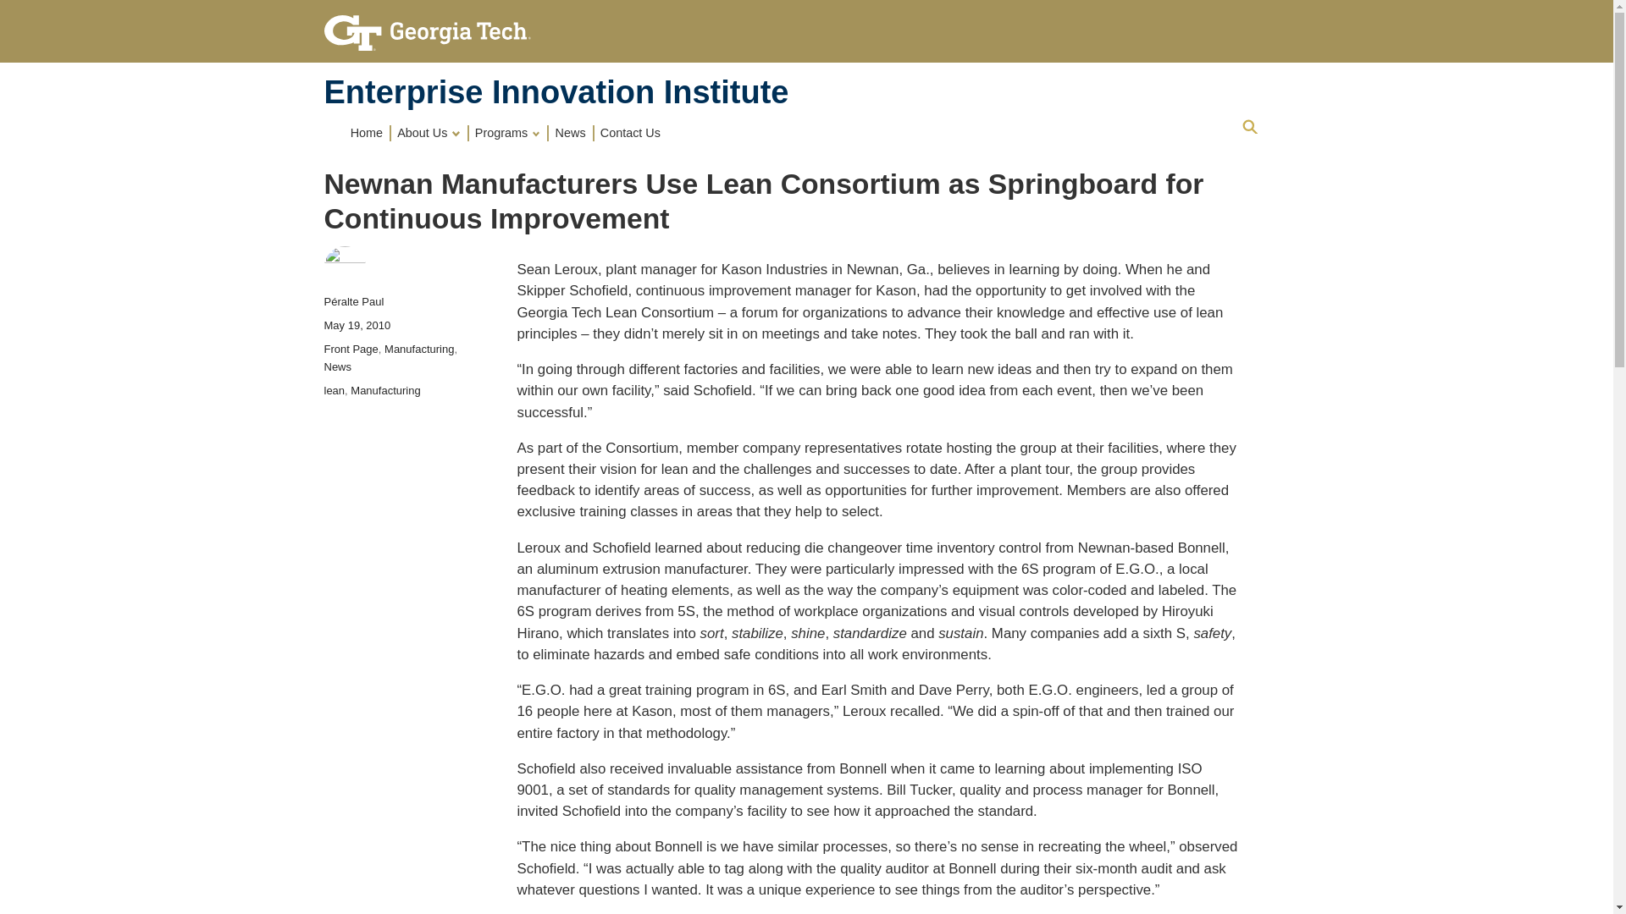  I want to click on Enterprise Innovation Institute, so click(556, 91).